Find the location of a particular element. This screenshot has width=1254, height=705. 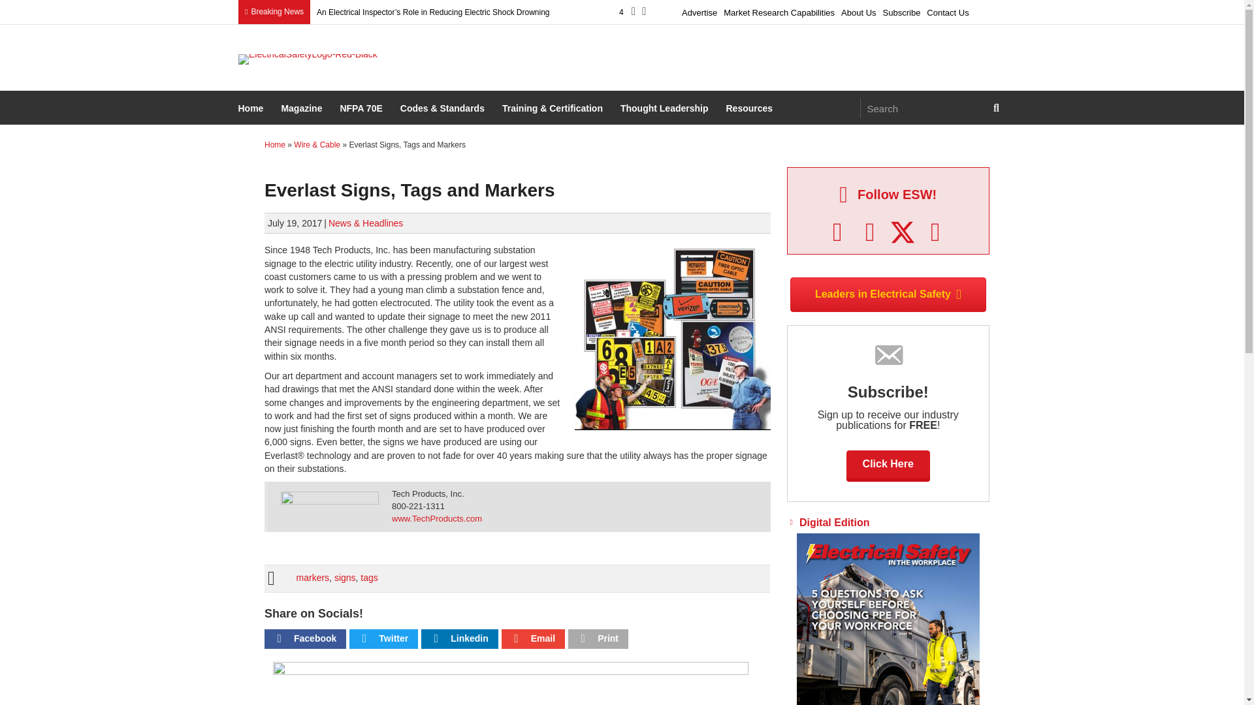

Market Research Capabilities is located at coordinates (779, 10).